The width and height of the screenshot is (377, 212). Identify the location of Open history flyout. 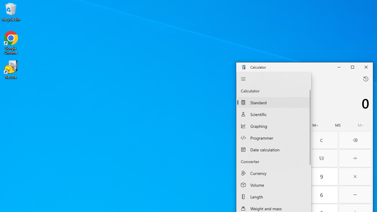
(366, 79).